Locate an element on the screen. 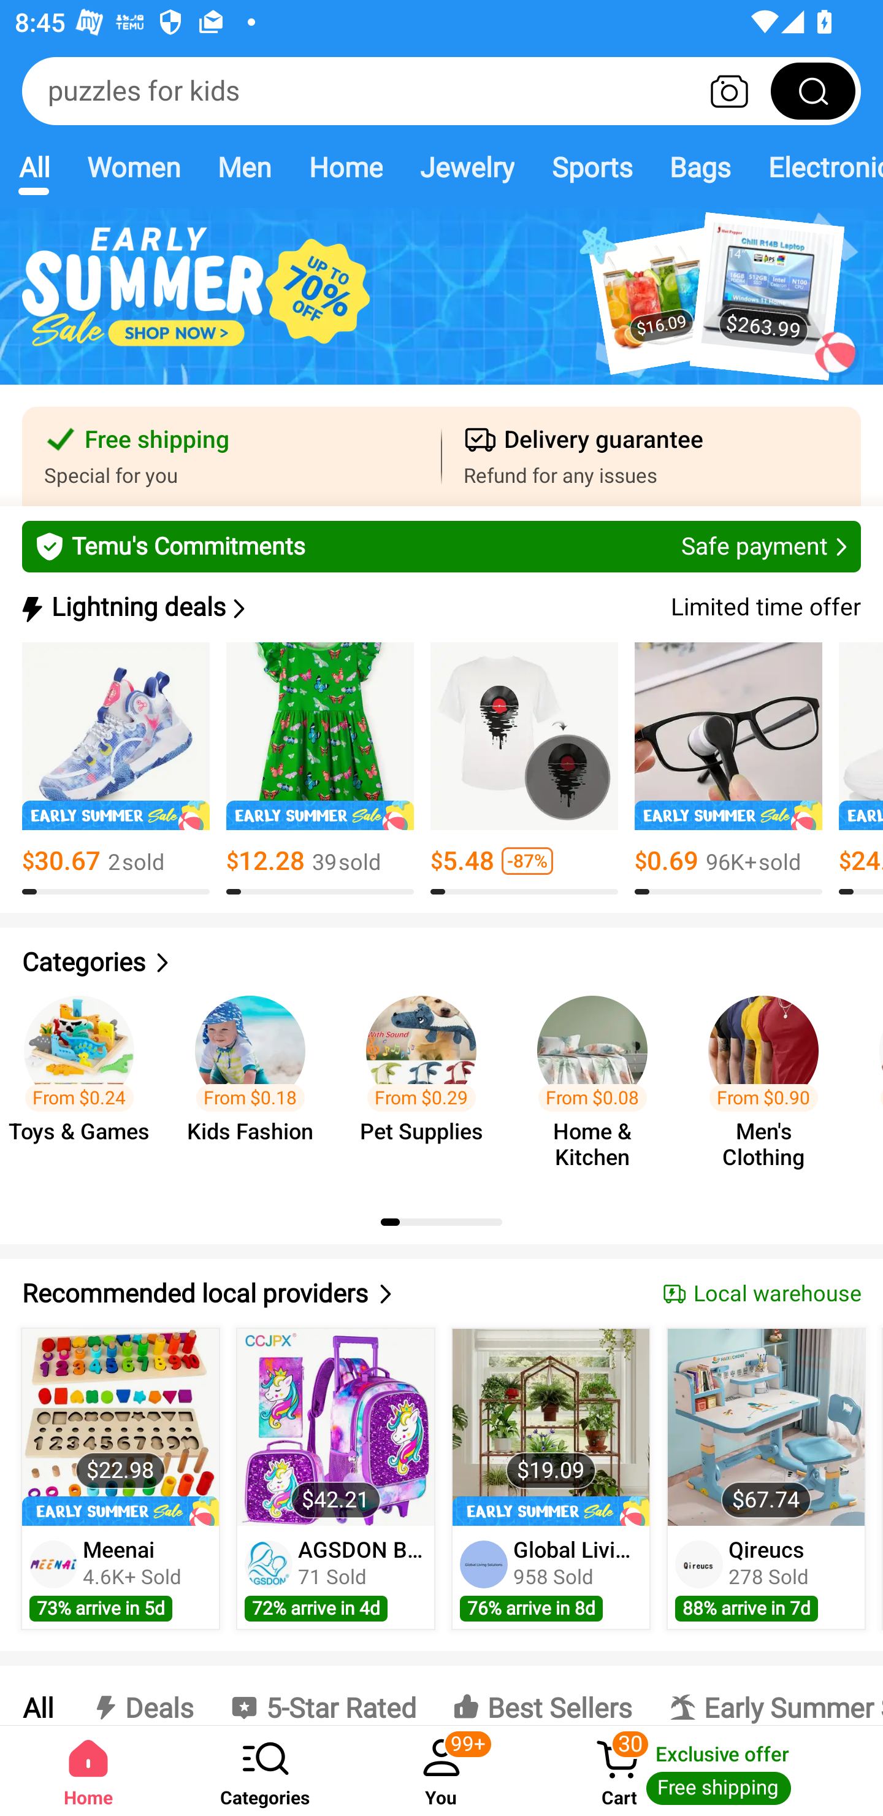 This screenshot has height=1816, width=883. Delivery guarantee Refund for any issues is located at coordinates (651, 456).